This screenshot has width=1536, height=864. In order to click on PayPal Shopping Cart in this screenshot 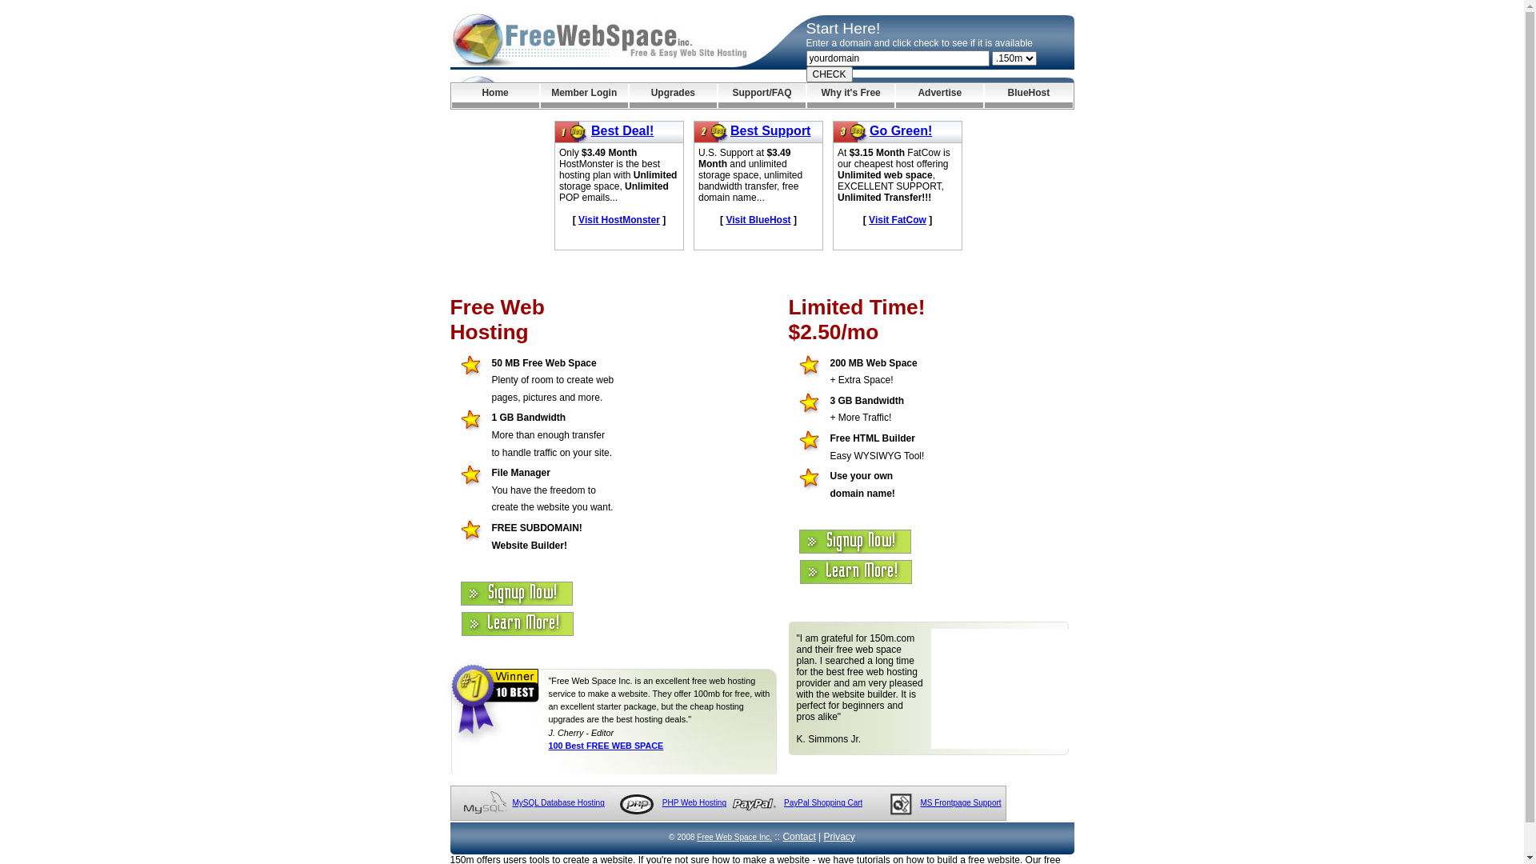, I will do `click(822, 803)`.